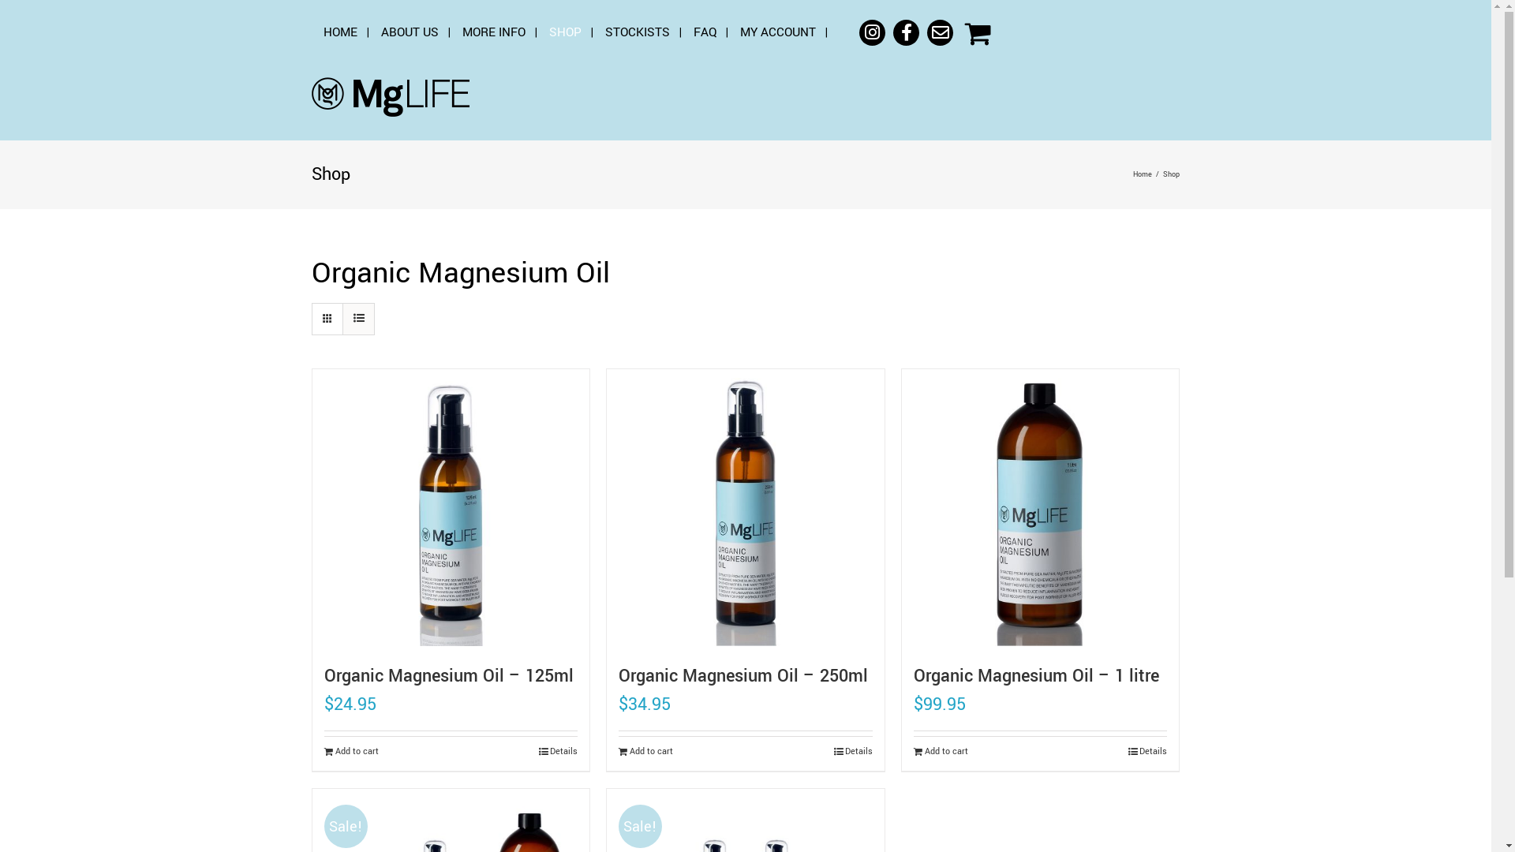 The width and height of the screenshot is (1515, 852). I want to click on Details, so click(854, 752).